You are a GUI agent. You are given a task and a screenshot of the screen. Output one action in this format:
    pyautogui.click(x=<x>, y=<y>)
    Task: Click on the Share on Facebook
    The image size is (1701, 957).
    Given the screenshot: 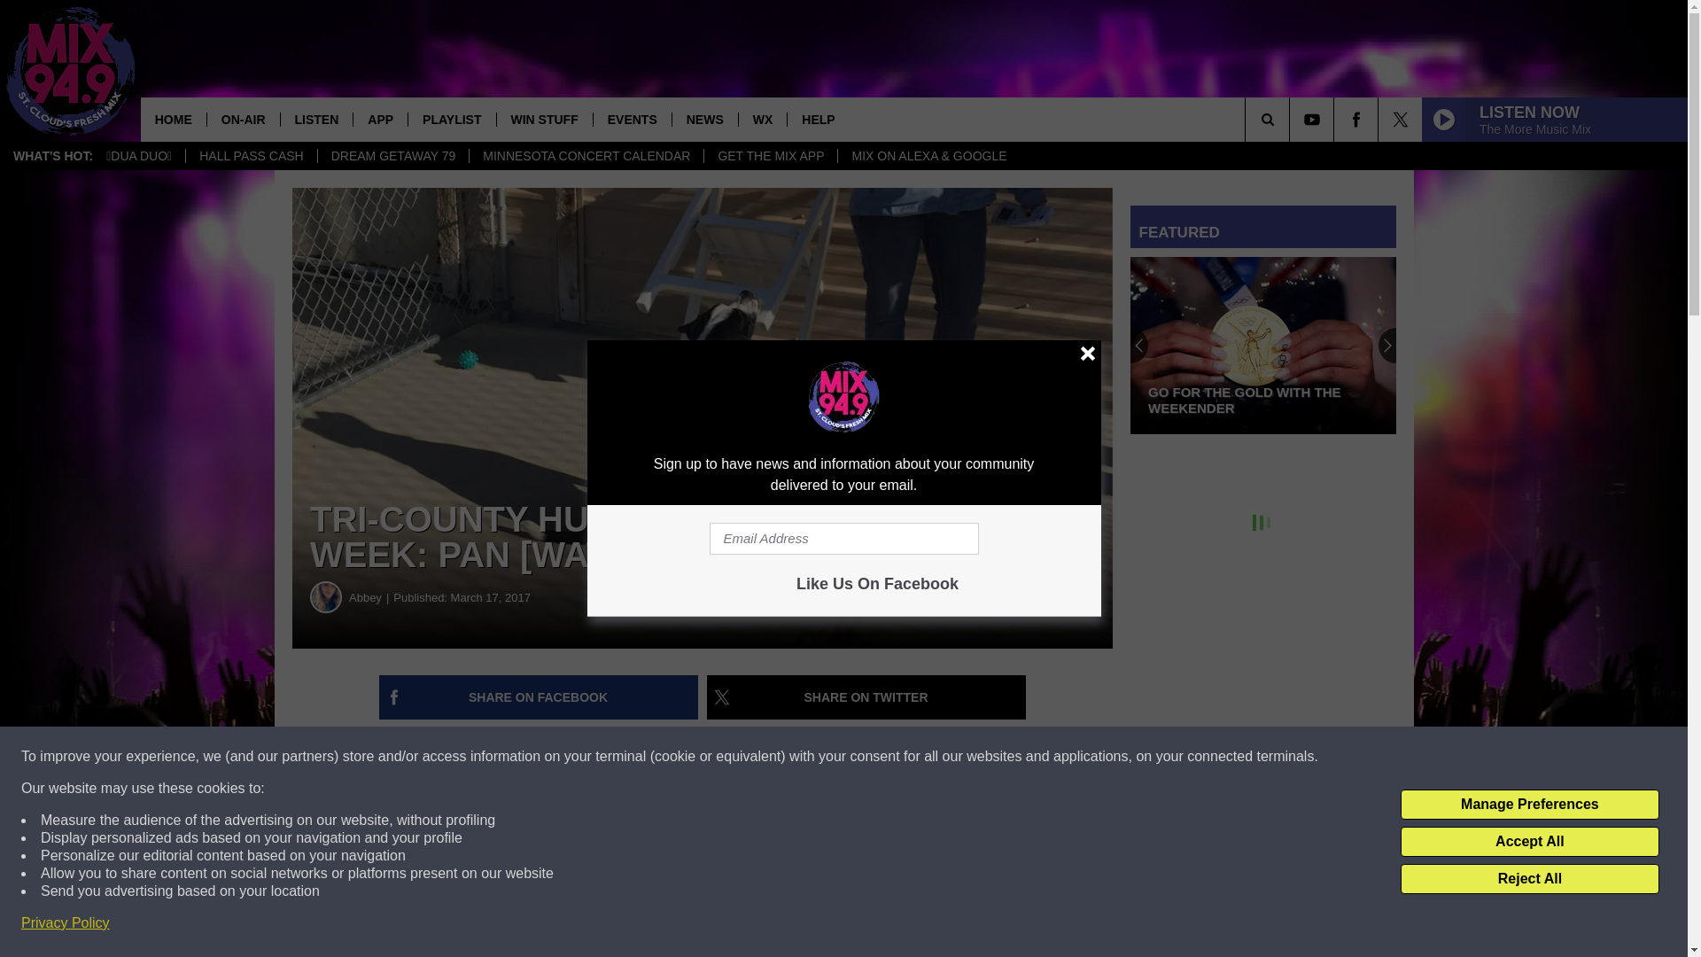 What is the action you would take?
    pyautogui.click(x=539, y=697)
    